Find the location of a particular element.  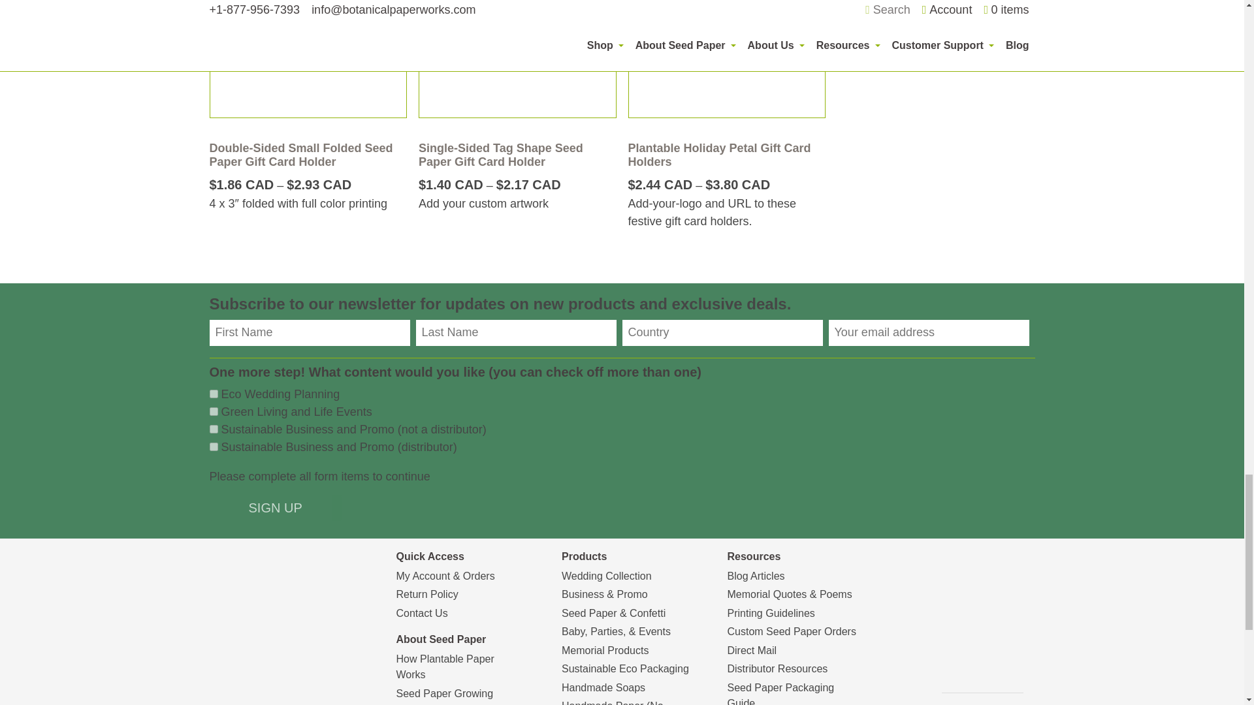

ffe58d4ca5 is located at coordinates (213, 411).